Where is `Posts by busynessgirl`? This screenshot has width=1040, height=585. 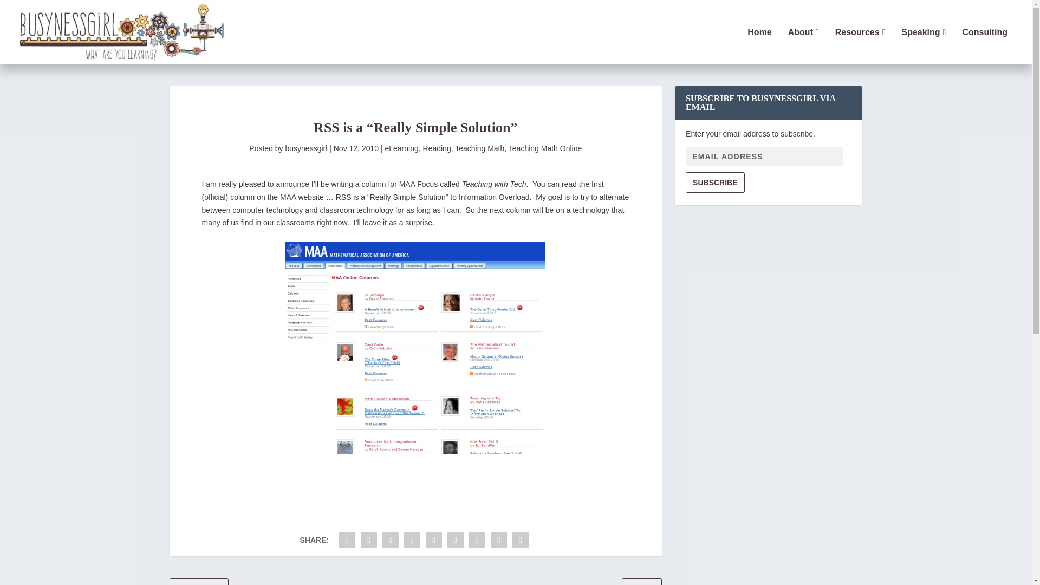
Posts by busynessgirl is located at coordinates (306, 148).